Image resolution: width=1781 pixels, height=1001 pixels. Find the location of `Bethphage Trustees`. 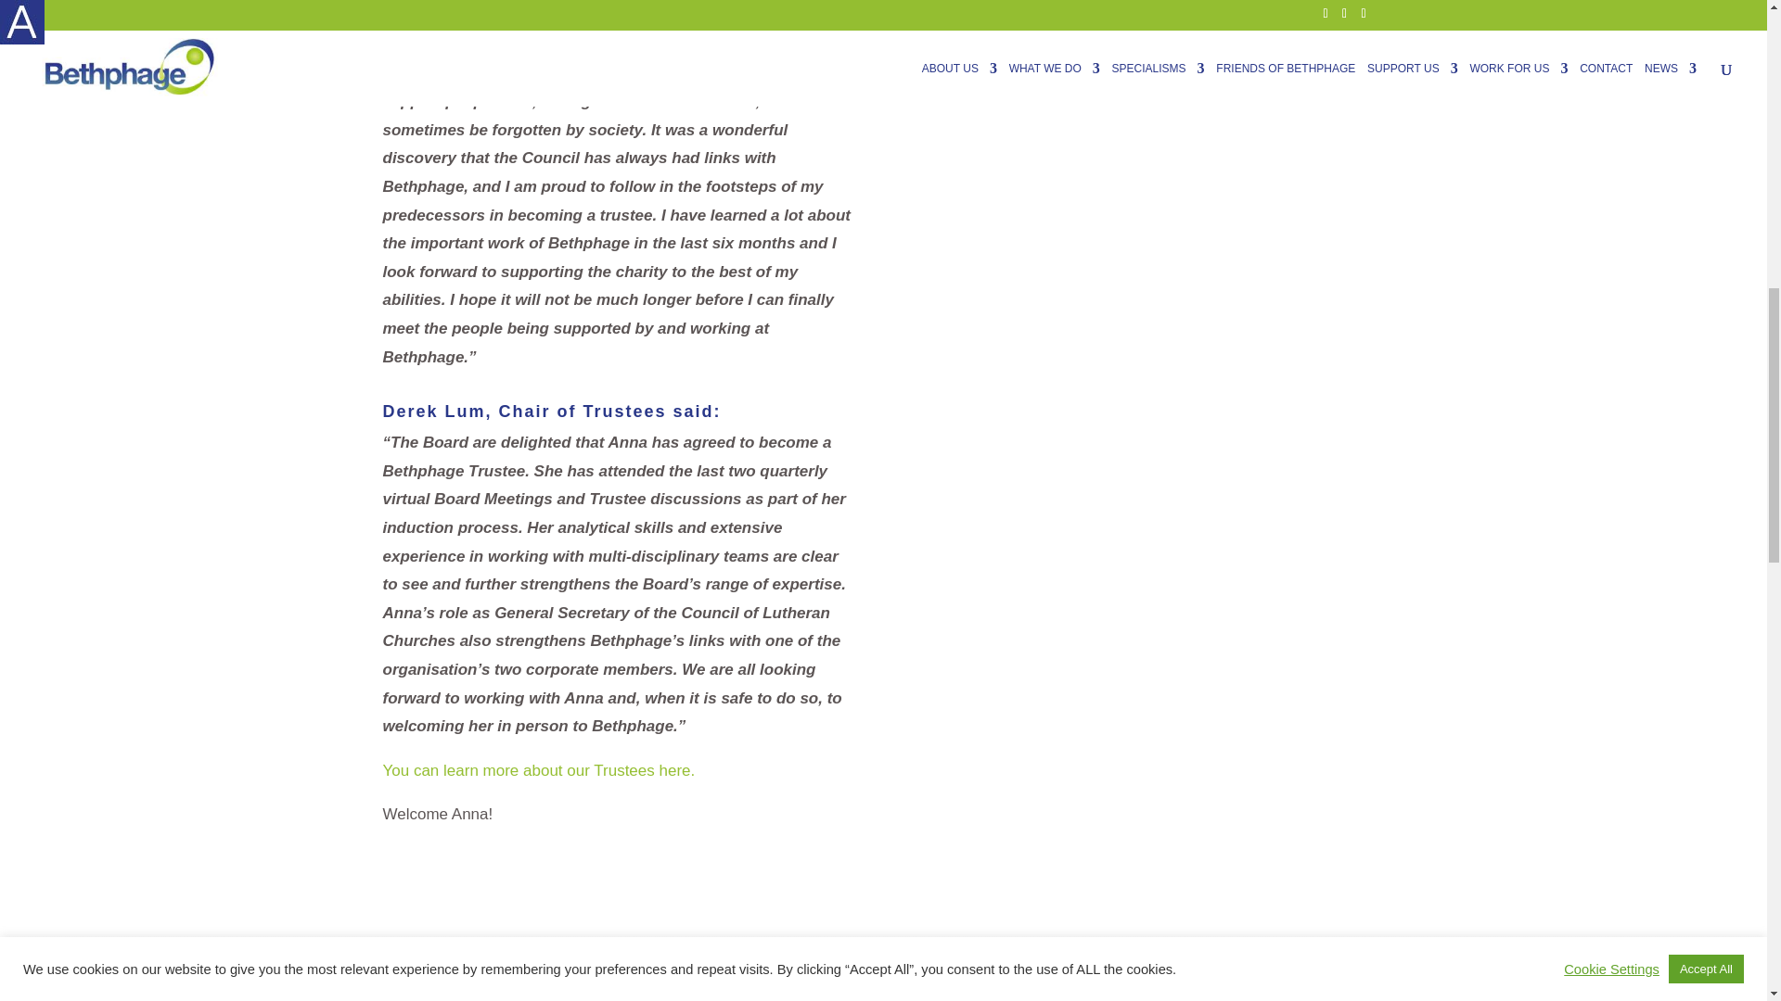

Bethphage Trustees is located at coordinates (538, 770).